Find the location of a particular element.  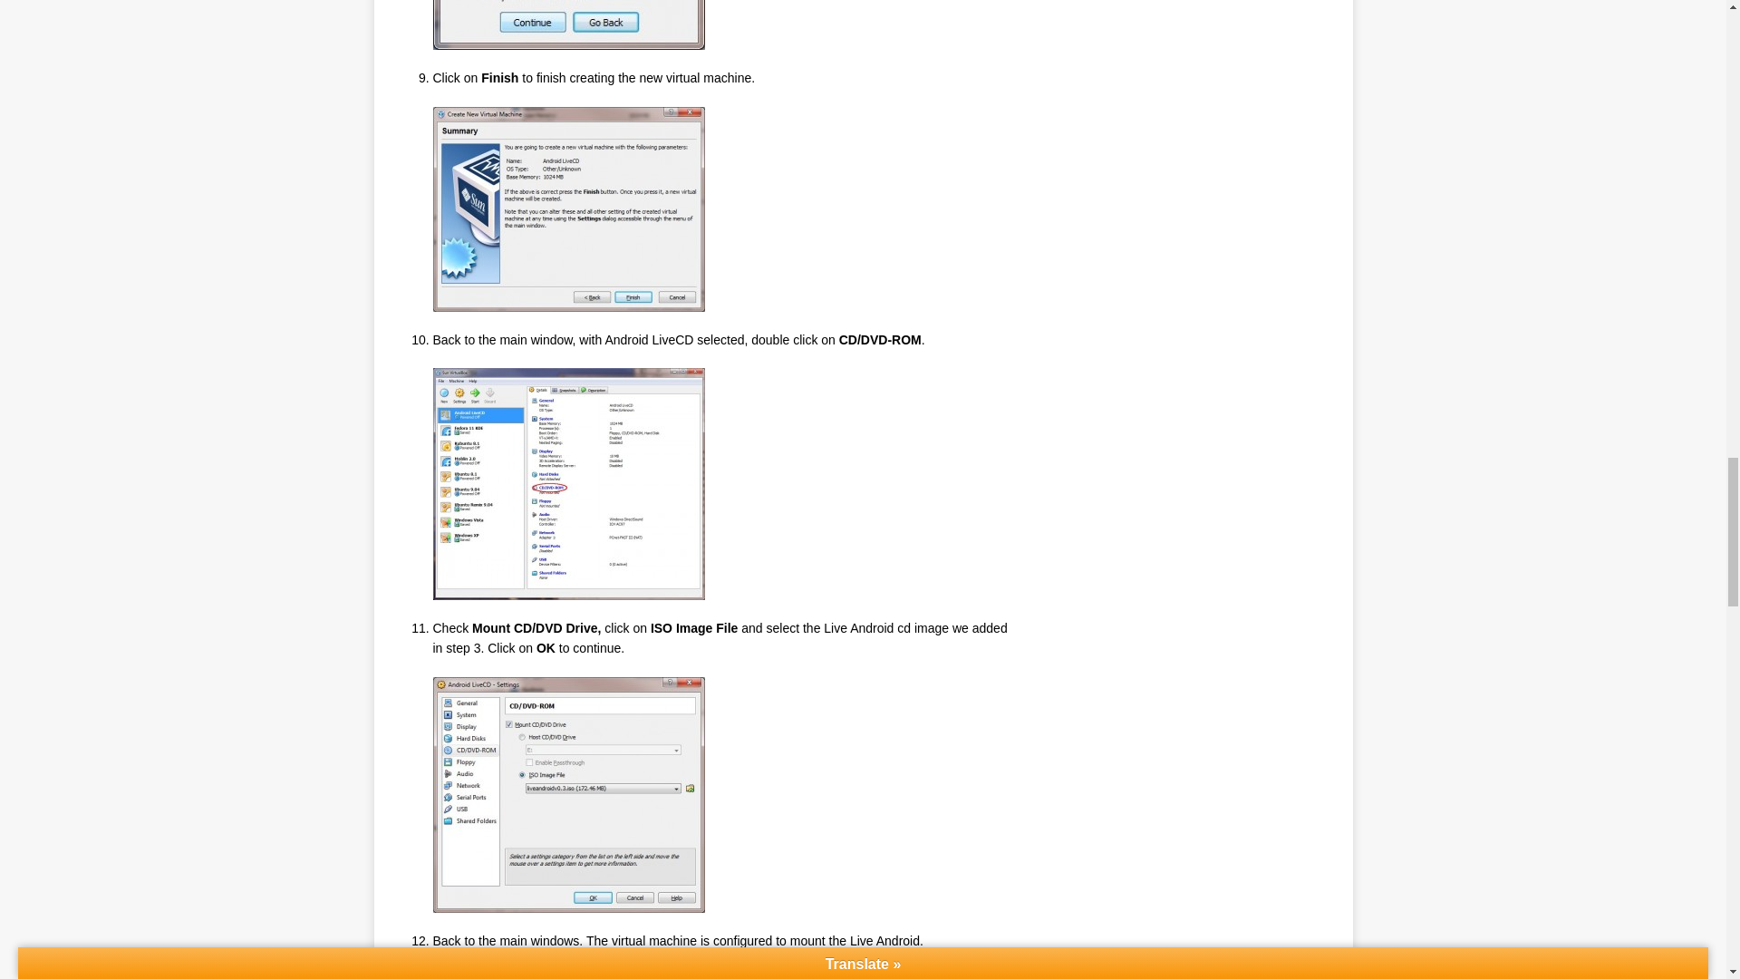

android08 is located at coordinates (569, 794).